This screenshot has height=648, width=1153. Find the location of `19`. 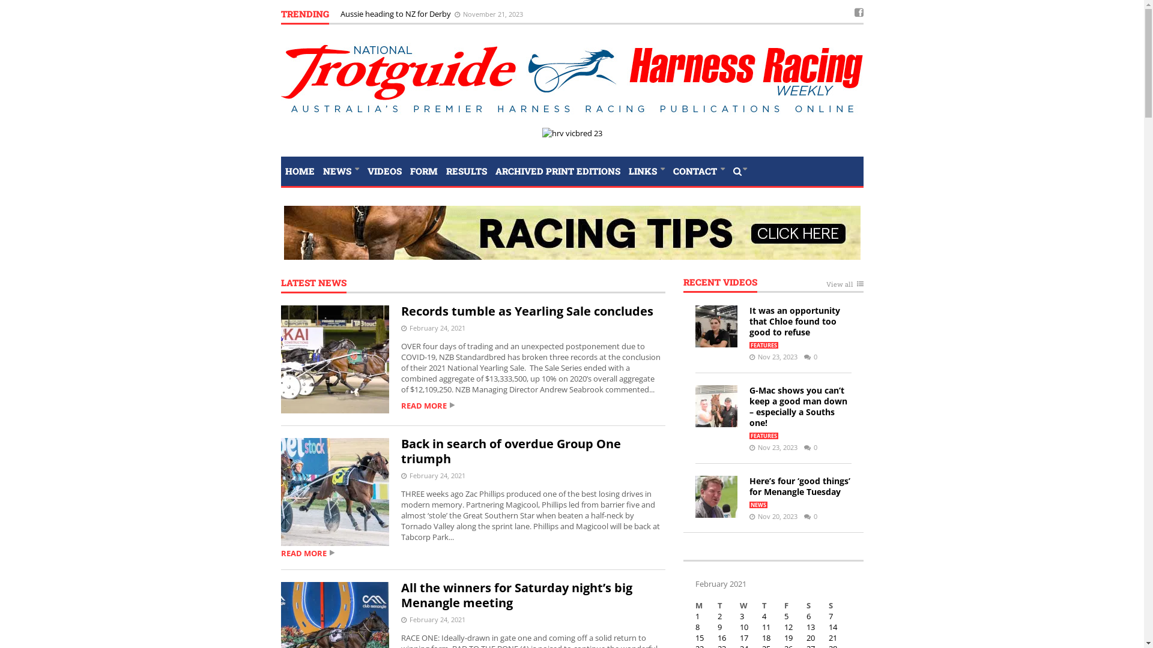

19 is located at coordinates (788, 638).